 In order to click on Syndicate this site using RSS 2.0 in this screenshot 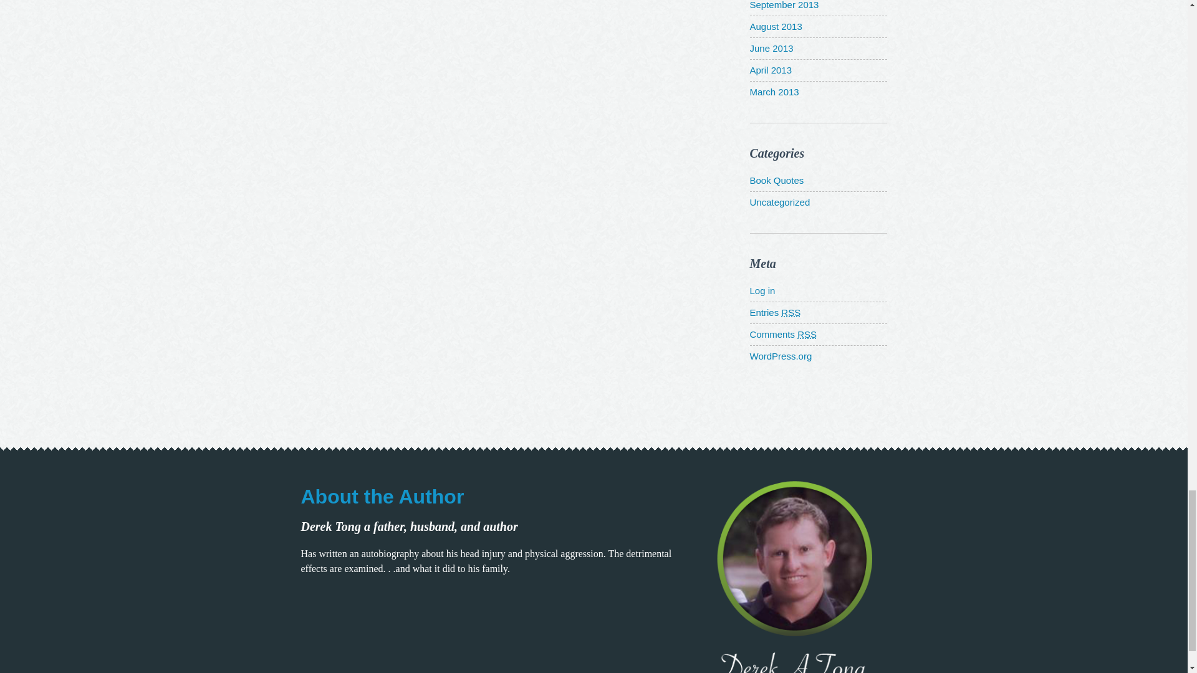, I will do `click(774, 312)`.